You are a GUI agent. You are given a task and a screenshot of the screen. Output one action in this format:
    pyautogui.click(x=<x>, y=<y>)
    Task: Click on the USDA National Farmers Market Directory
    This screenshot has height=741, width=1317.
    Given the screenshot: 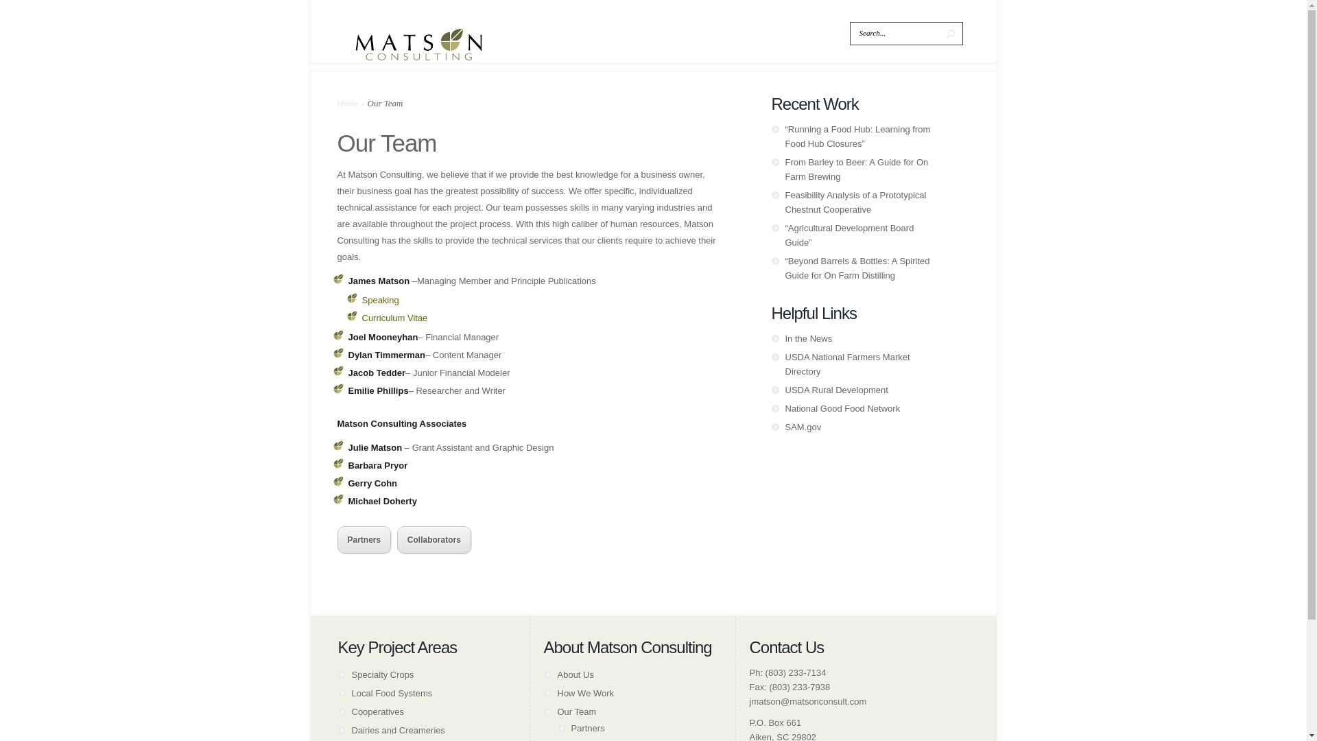 What is the action you would take?
    pyautogui.click(x=847, y=364)
    